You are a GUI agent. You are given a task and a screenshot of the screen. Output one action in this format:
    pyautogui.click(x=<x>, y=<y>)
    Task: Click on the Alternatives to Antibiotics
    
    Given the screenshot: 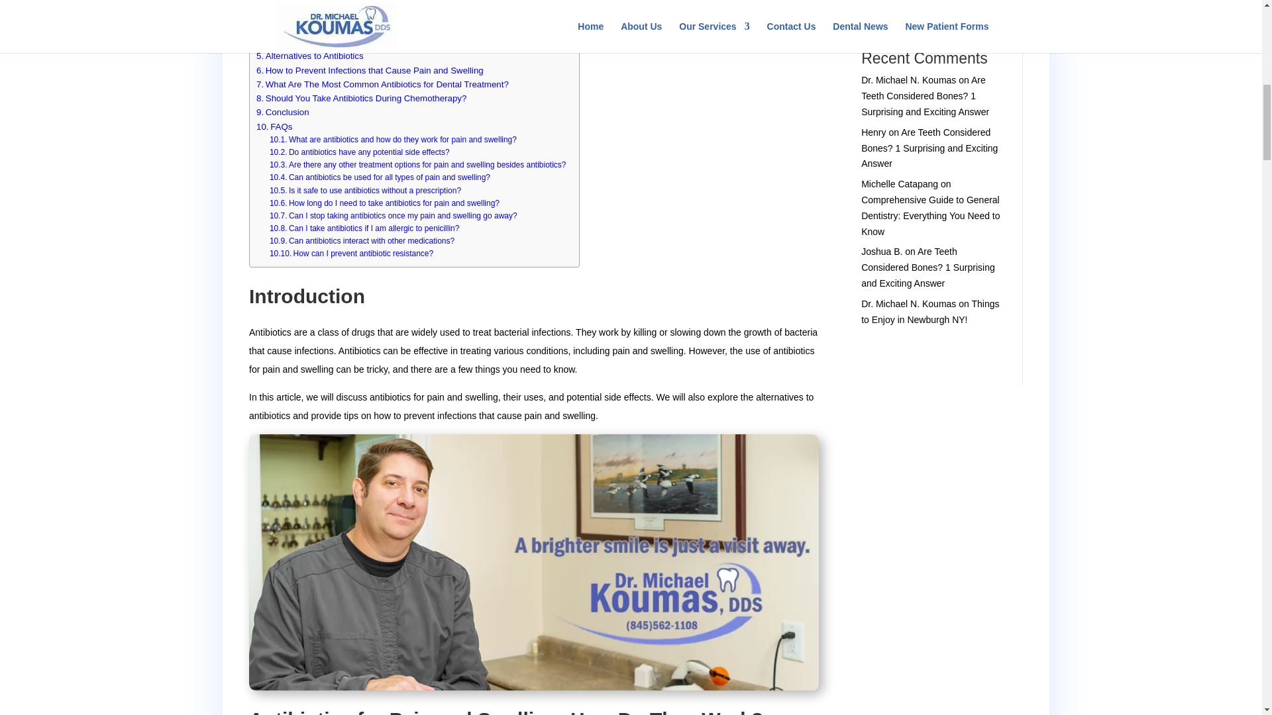 What is the action you would take?
    pyautogui.click(x=310, y=56)
    